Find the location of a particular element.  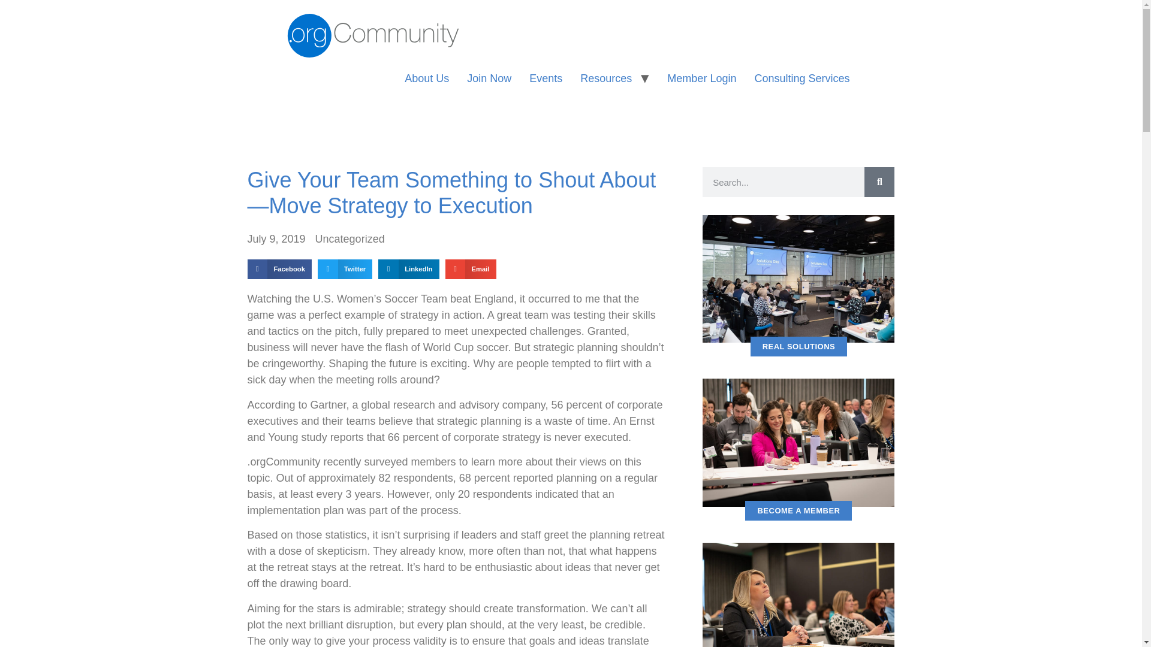

Resources is located at coordinates (605, 79).